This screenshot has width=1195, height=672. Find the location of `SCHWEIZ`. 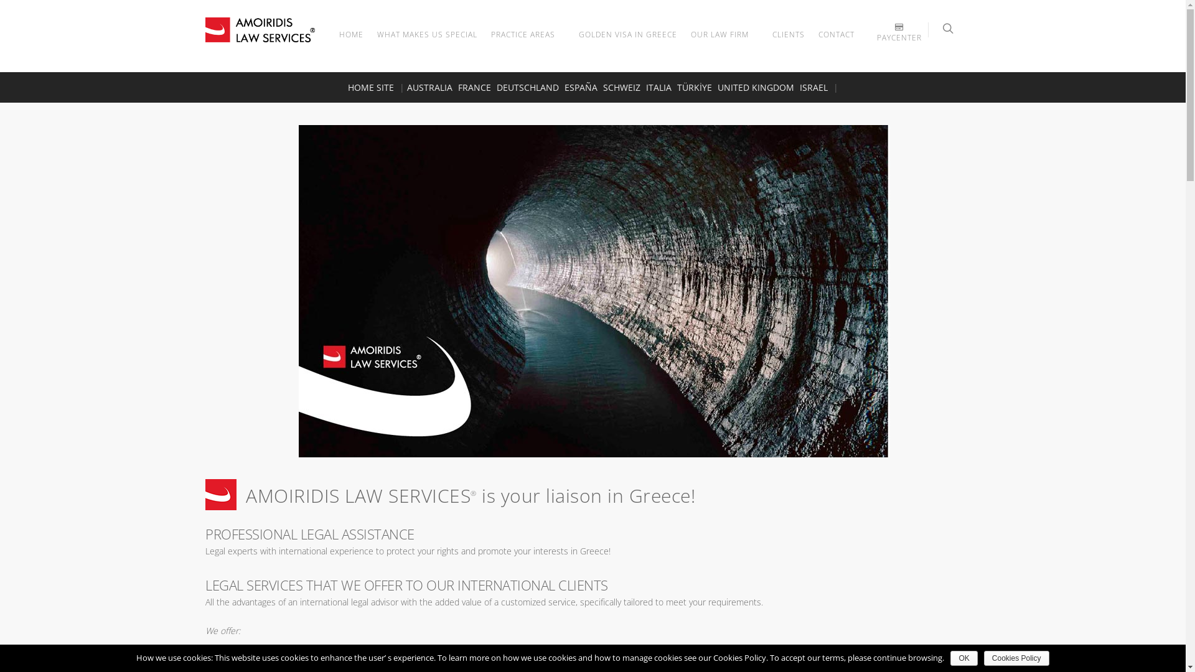

SCHWEIZ is located at coordinates (621, 87).